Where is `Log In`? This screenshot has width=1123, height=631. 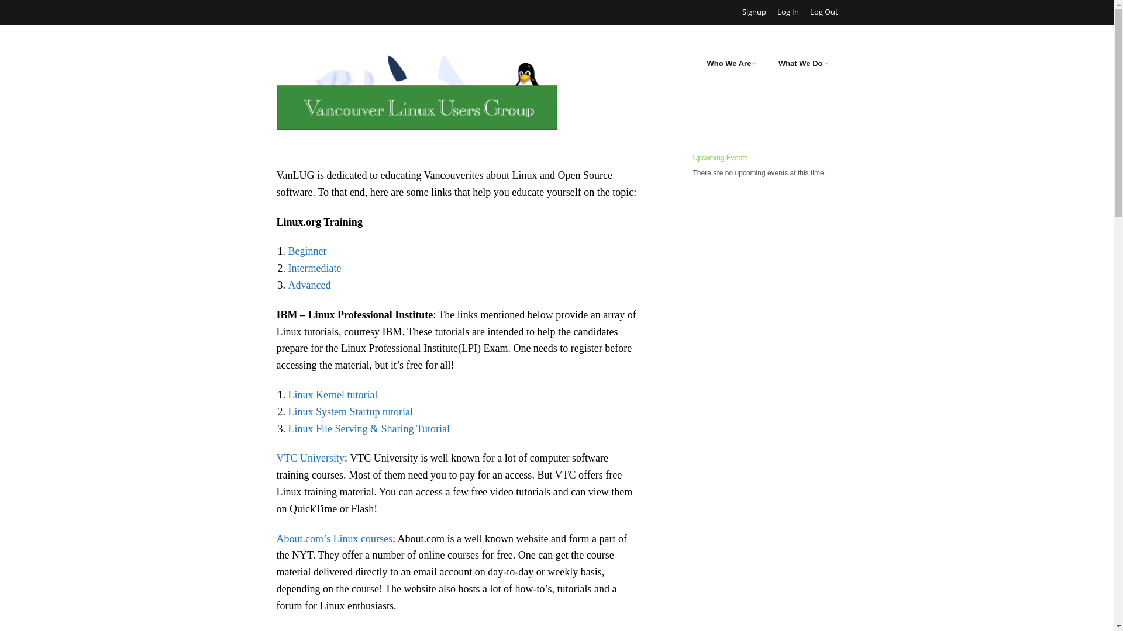
Log In is located at coordinates (787, 12).